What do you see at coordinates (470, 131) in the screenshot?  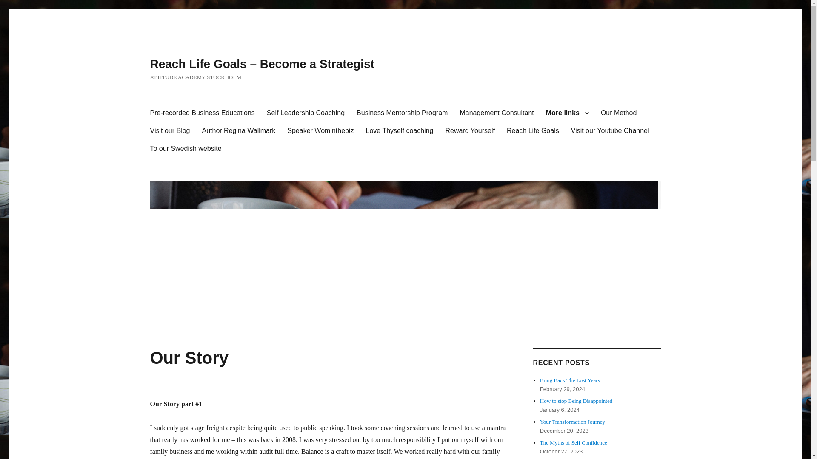 I see `Reward Yourself` at bounding box center [470, 131].